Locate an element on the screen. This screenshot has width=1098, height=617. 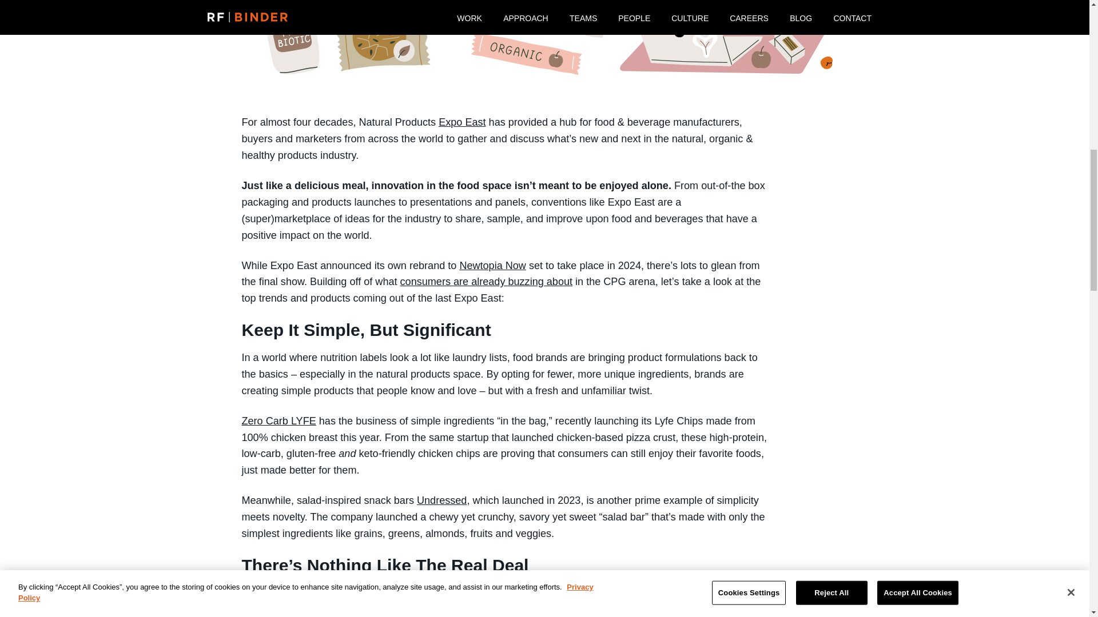
Newtopia Now is located at coordinates (492, 265).